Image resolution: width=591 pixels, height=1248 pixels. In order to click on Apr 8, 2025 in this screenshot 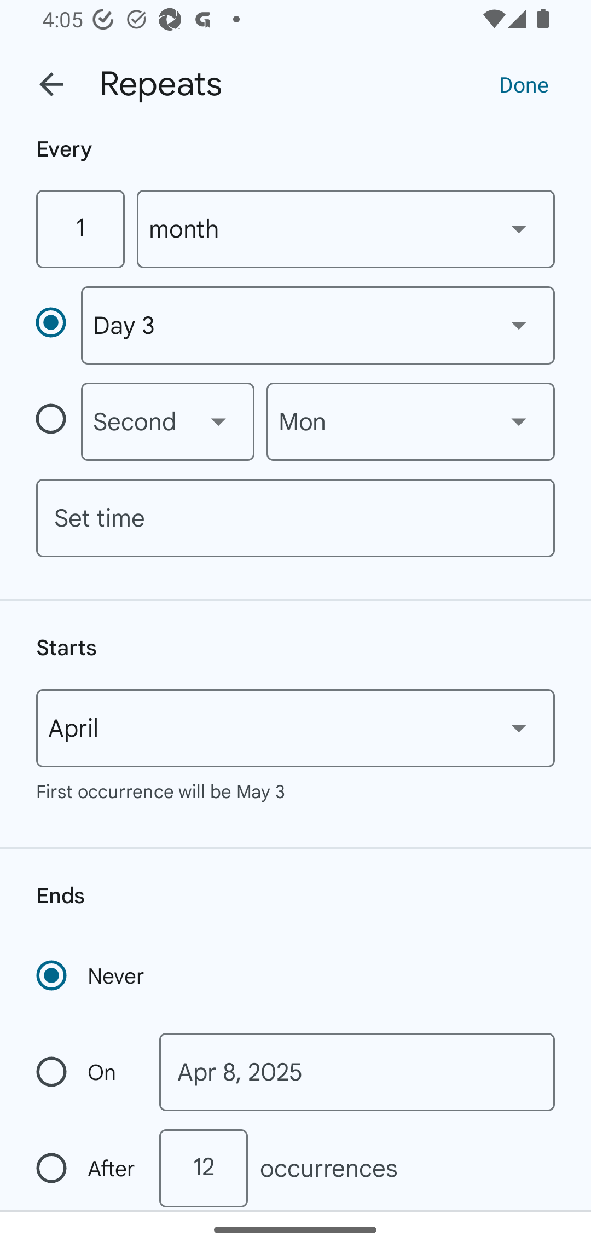, I will do `click(357, 1072)`.